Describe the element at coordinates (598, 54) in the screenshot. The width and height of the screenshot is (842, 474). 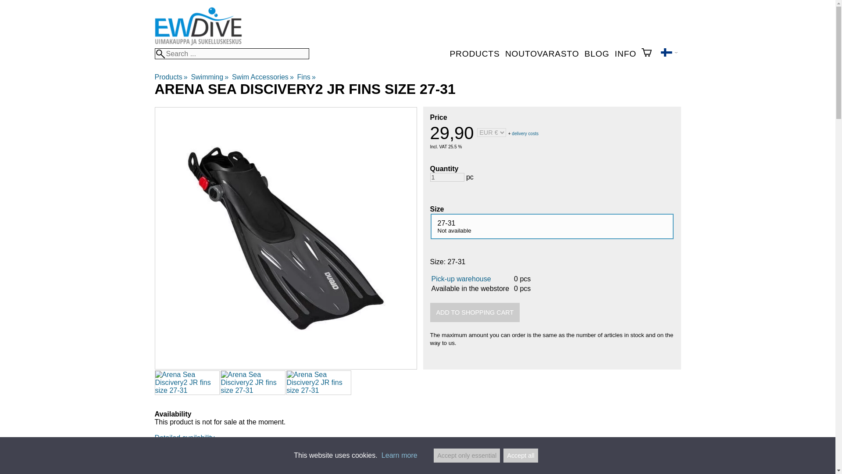
I see `BLOG` at that location.